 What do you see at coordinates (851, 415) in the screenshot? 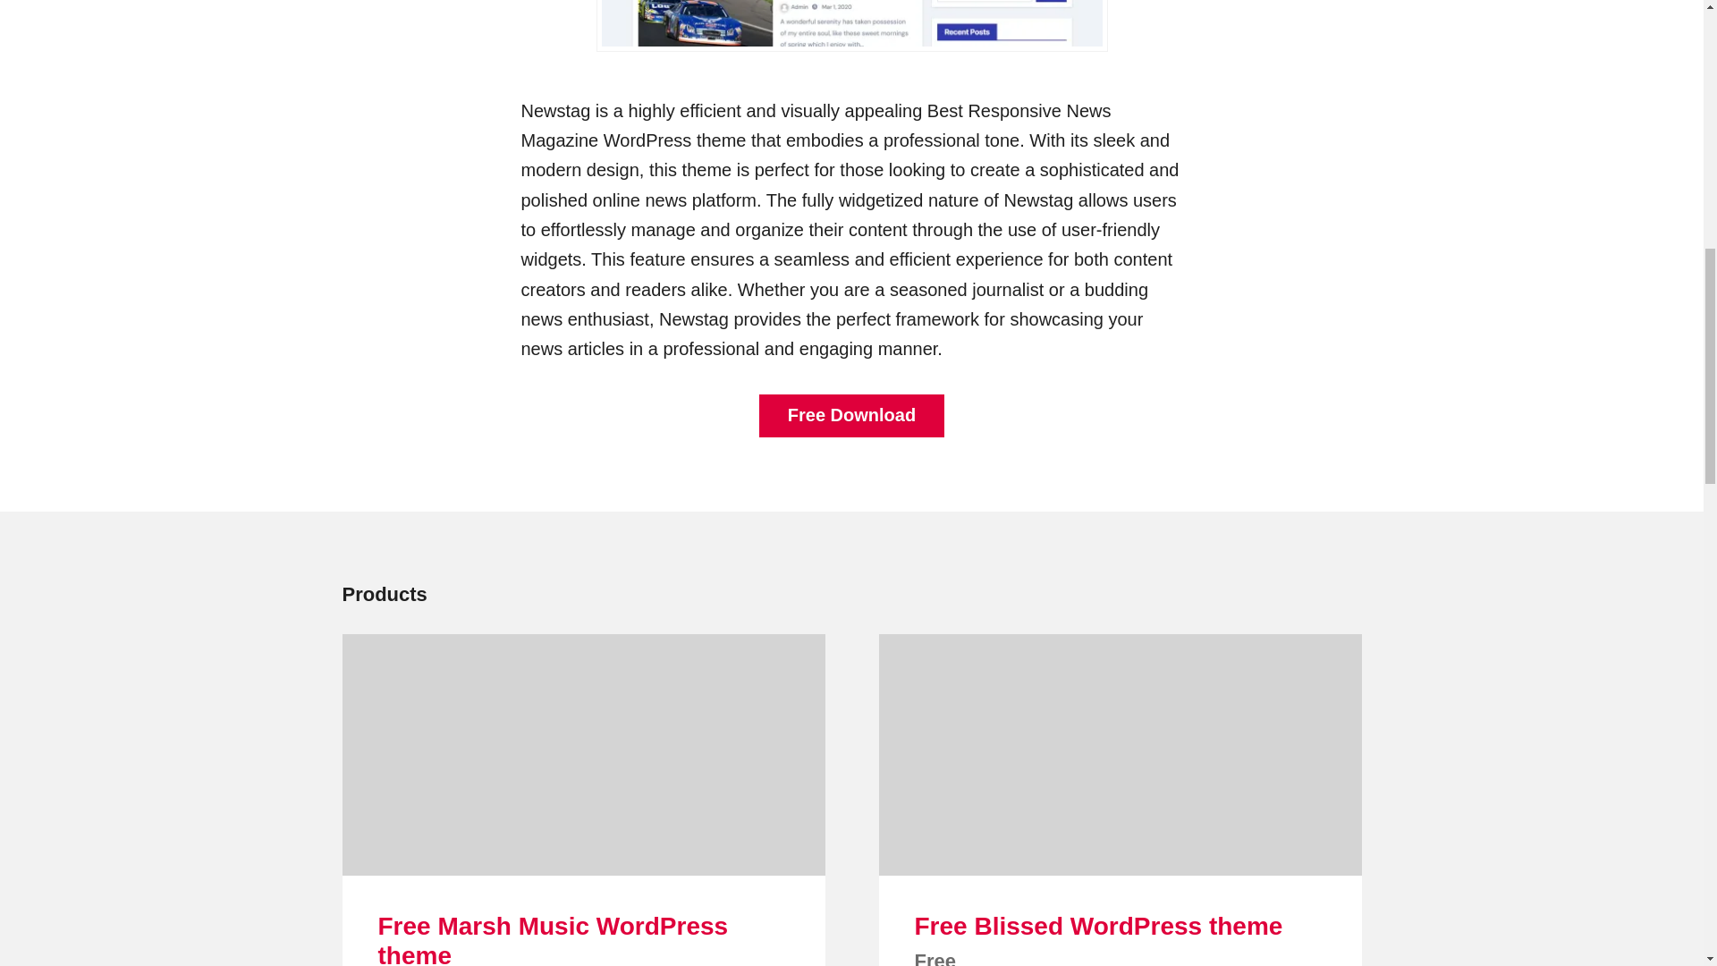
I see `Free Download` at bounding box center [851, 415].